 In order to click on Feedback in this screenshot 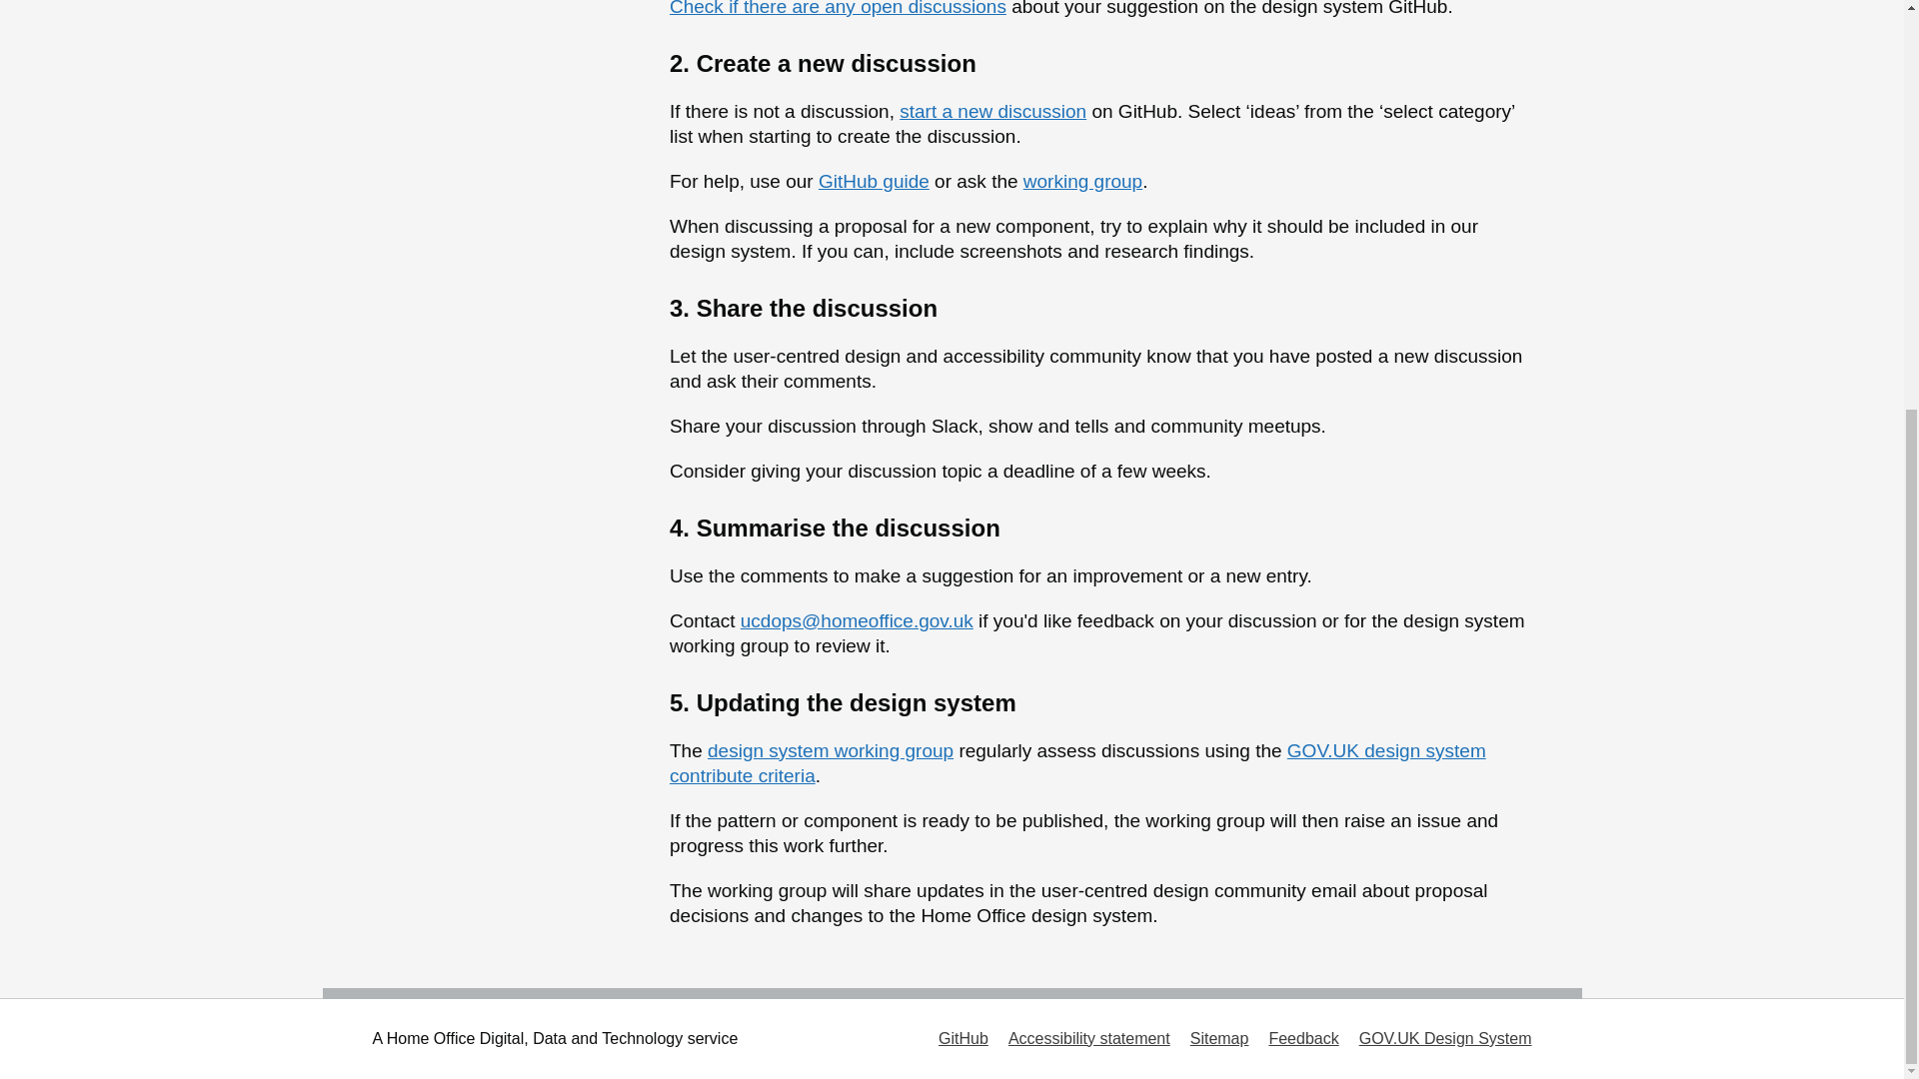, I will do `click(1303, 1038)`.